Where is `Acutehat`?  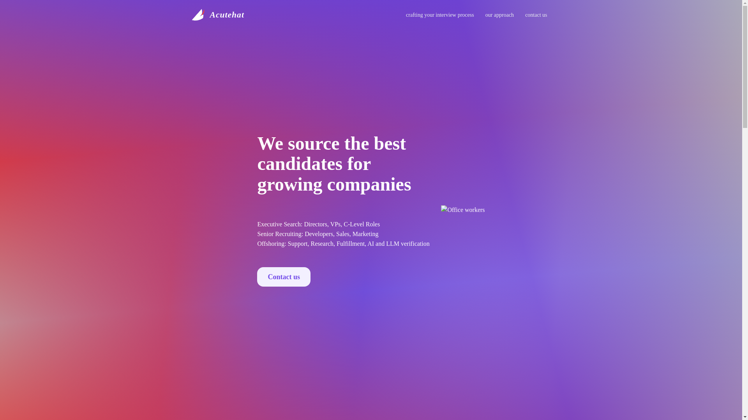
Acutehat is located at coordinates (217, 15).